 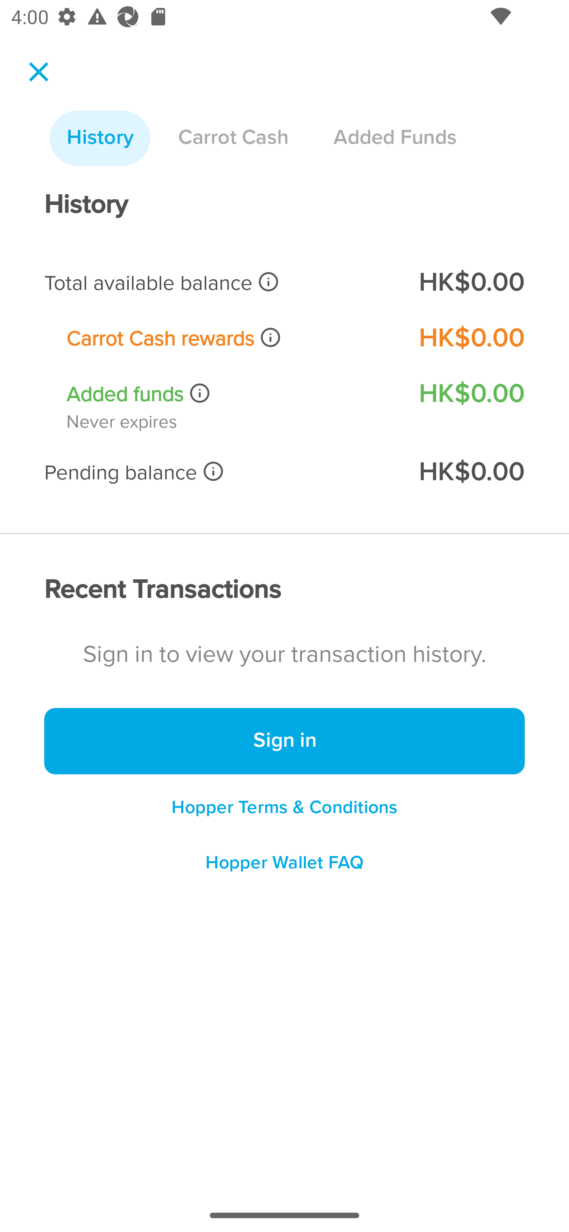 What do you see at coordinates (471, 338) in the screenshot?
I see `‍HK$0.00` at bounding box center [471, 338].